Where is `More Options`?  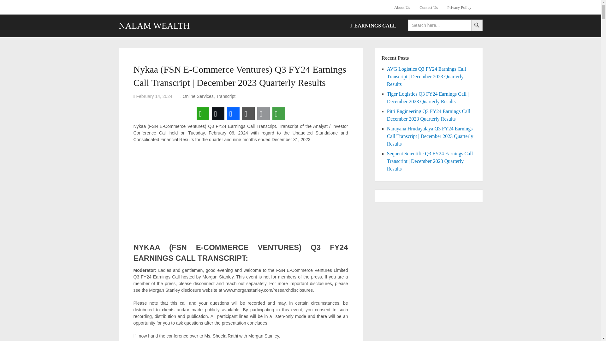
More Options is located at coordinates (278, 114).